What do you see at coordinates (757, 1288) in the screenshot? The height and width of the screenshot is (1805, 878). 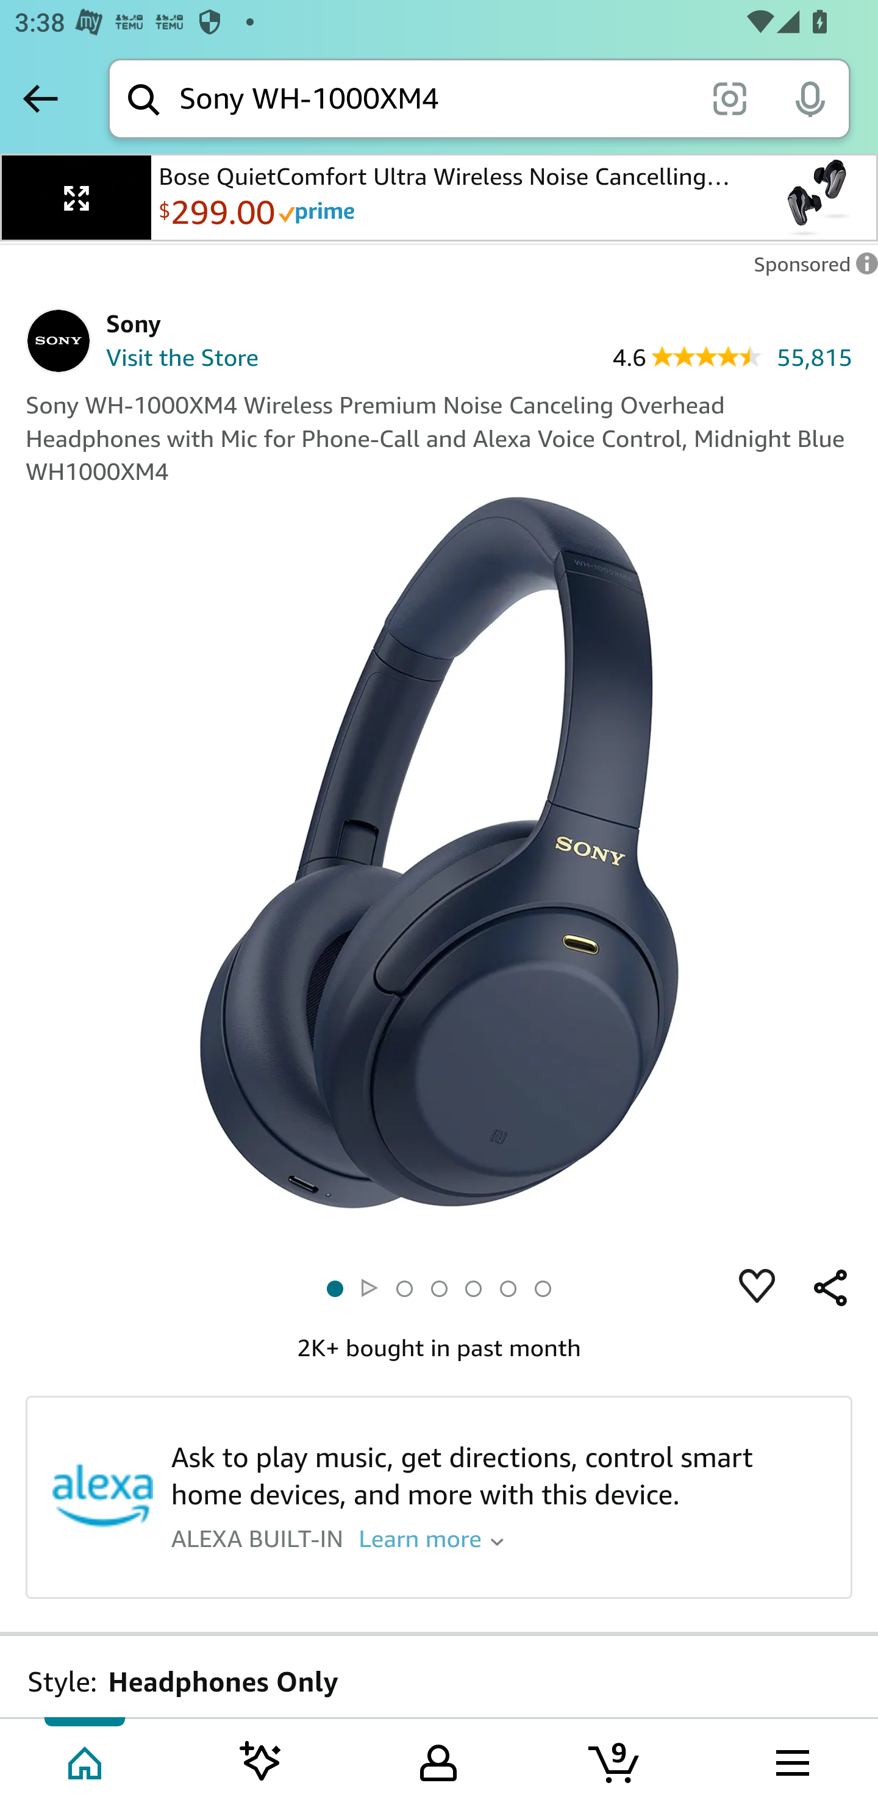 I see `Heart to save an item to your default list` at bounding box center [757, 1288].